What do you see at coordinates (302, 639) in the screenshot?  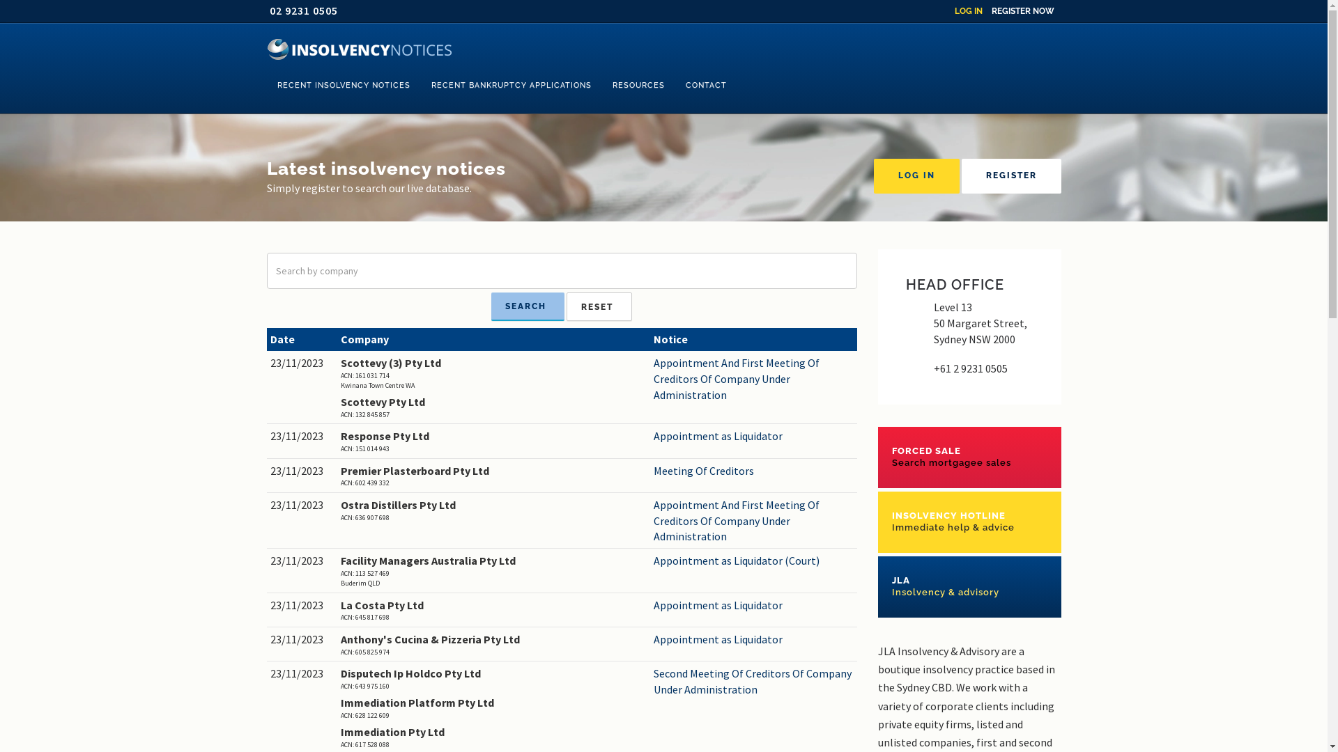 I see `23/11/2023` at bounding box center [302, 639].